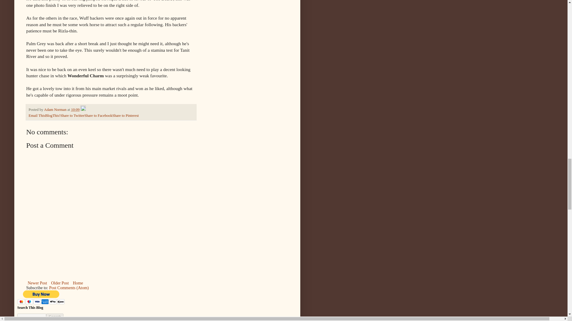 Image resolution: width=572 pixels, height=321 pixels. I want to click on Home, so click(77, 283).